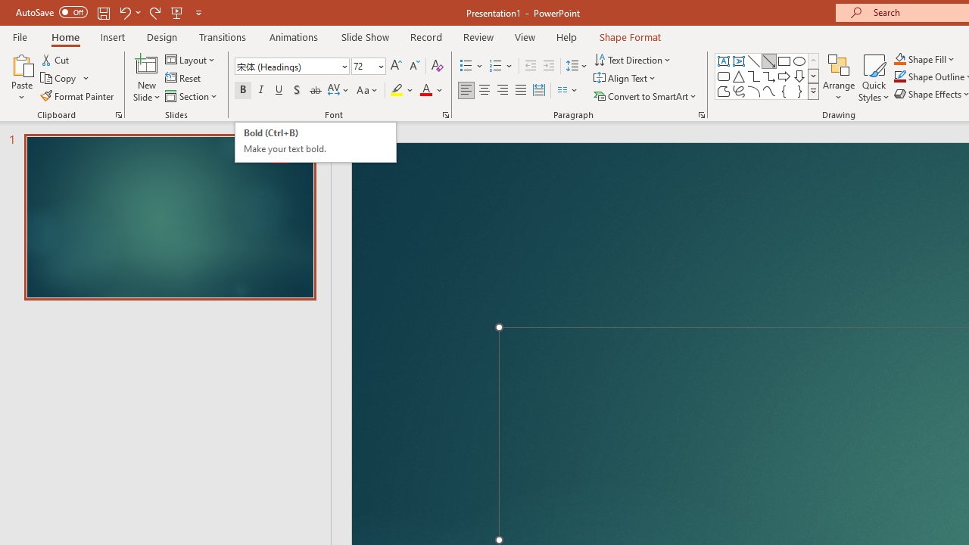 The image size is (969, 545). I want to click on Character Spacing, so click(191, 59).